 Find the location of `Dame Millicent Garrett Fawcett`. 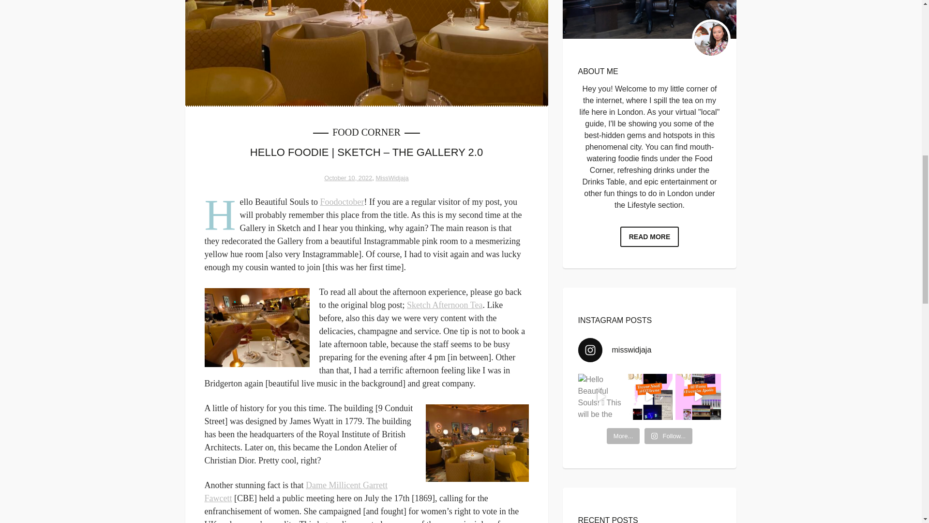

Dame Millicent Garrett Fawcett is located at coordinates (296, 492).